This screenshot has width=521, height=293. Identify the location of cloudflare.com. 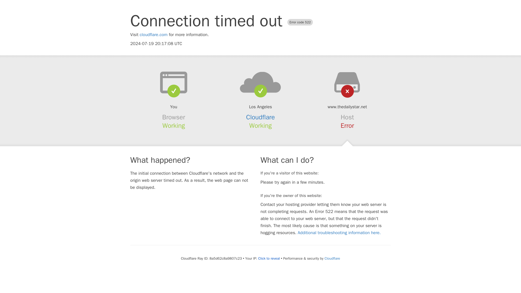
(154, 35).